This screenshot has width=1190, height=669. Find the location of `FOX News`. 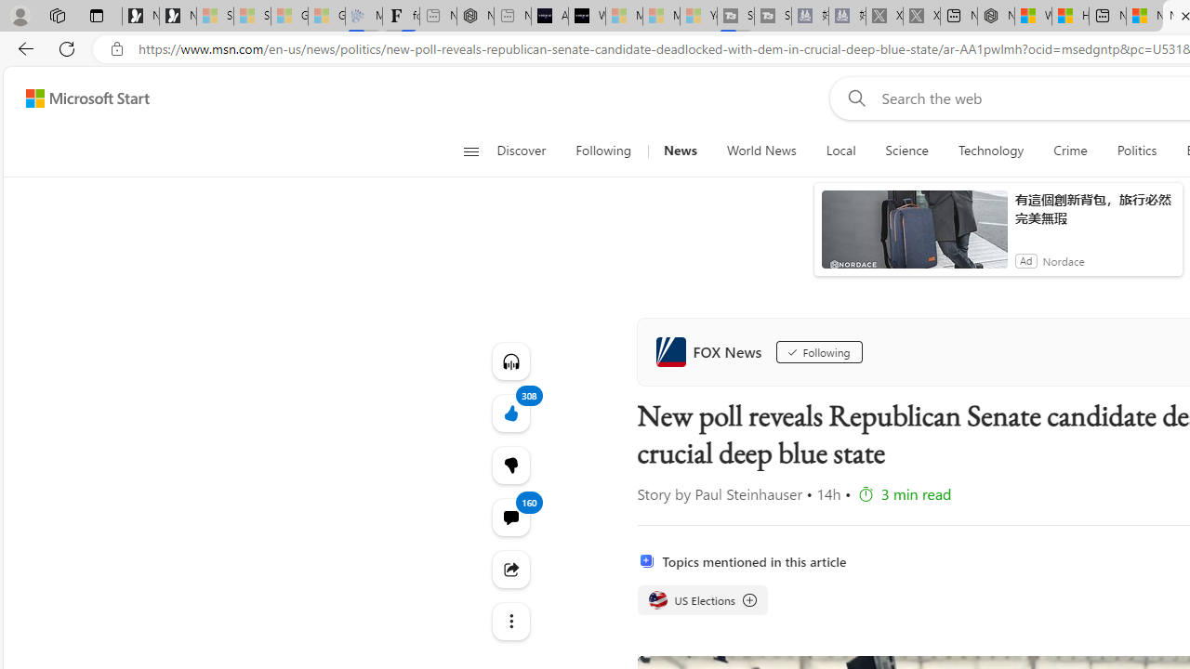

FOX News is located at coordinates (712, 351).